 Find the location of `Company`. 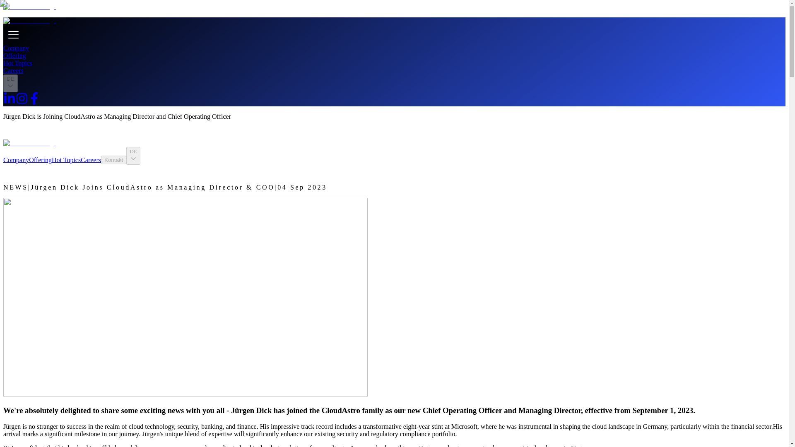

Company is located at coordinates (16, 159).